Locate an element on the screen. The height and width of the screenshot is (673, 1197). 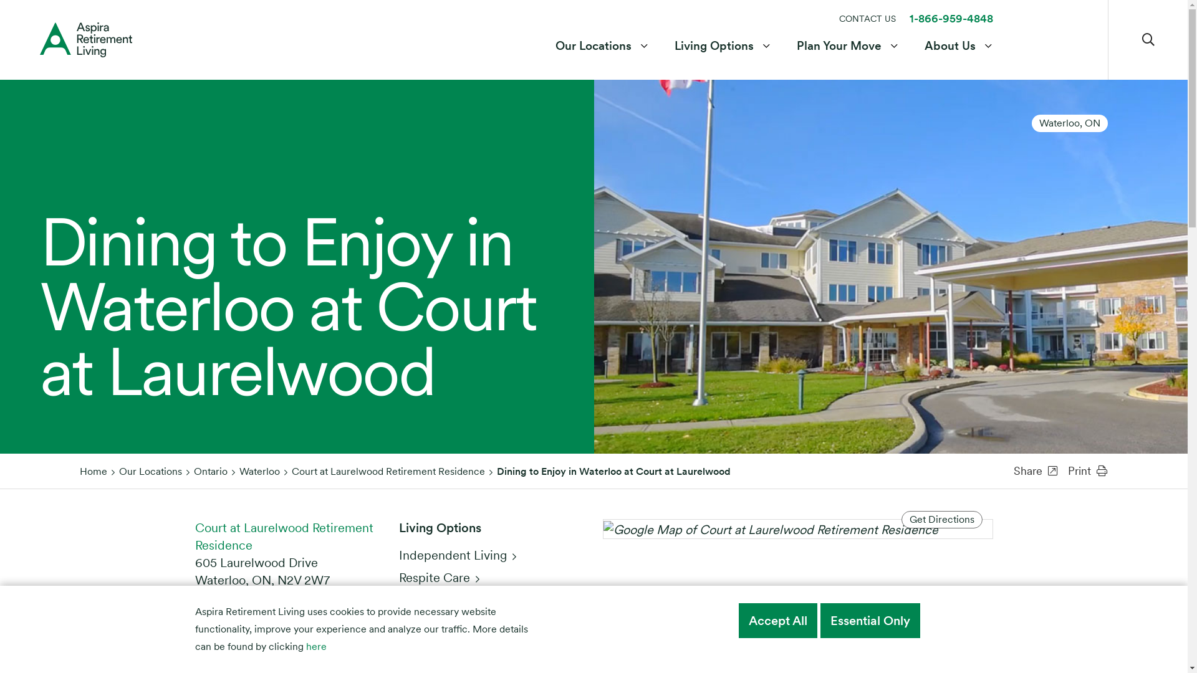
Home is located at coordinates (94, 471).